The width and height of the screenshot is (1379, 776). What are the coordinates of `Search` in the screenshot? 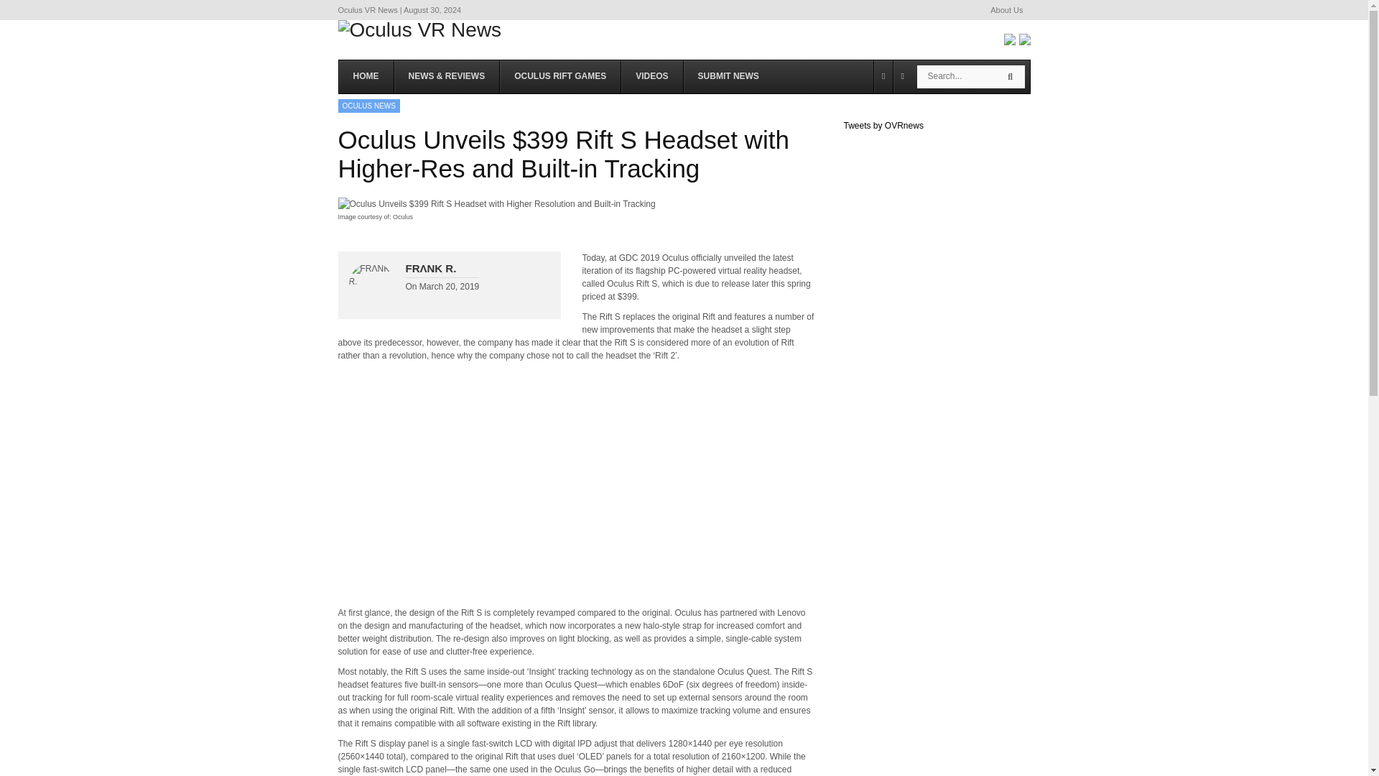 It's located at (1010, 76).